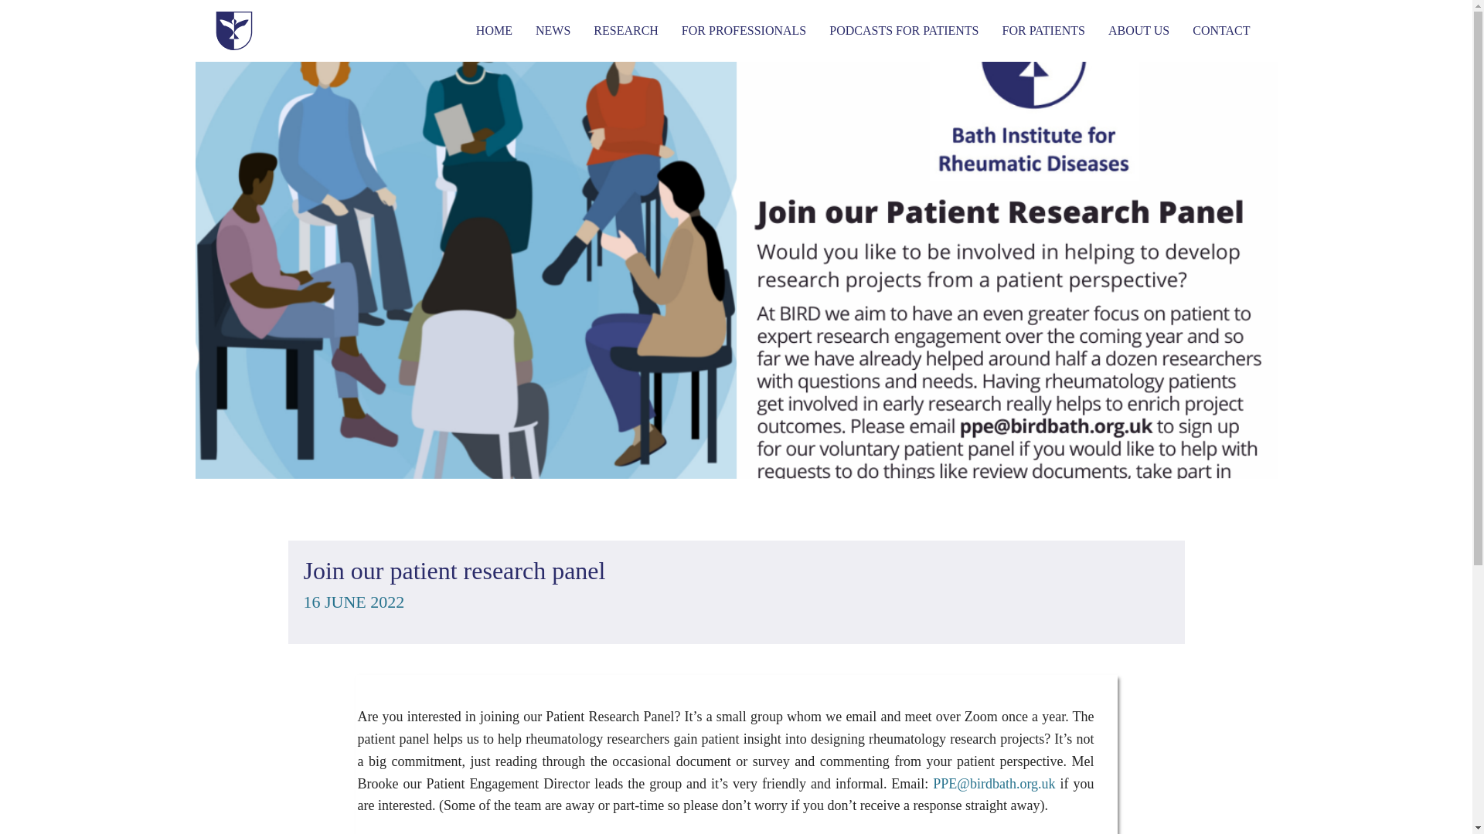  What do you see at coordinates (625, 31) in the screenshot?
I see `Research` at bounding box center [625, 31].